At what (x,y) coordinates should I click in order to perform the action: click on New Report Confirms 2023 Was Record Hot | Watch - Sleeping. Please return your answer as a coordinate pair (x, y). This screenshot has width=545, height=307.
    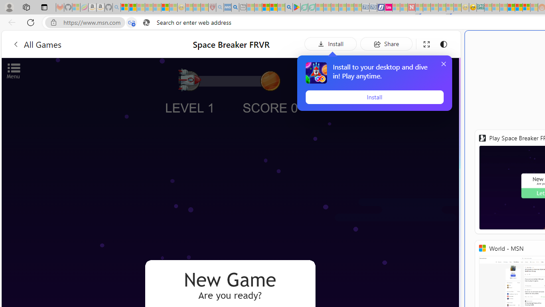
    Looking at the image, I should click on (157, 8).